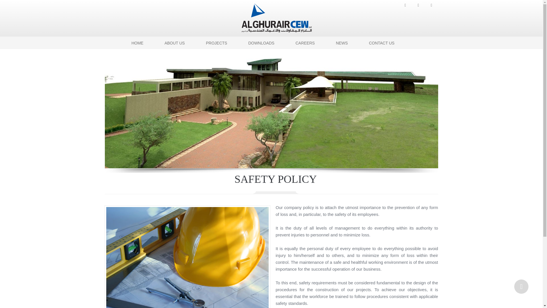  I want to click on CAREERS, so click(305, 43).